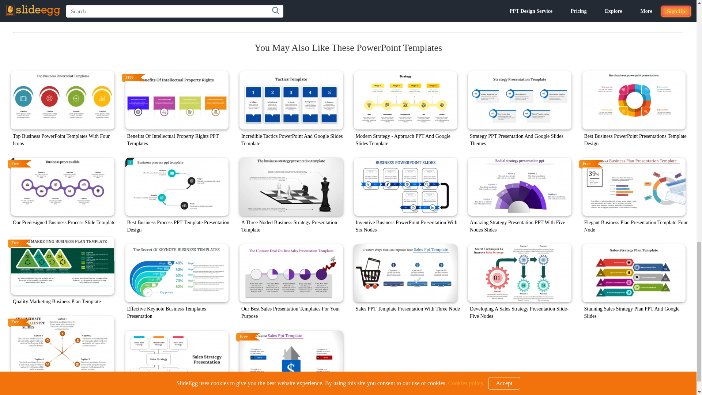 The image size is (702, 395). I want to click on Benefits Of Intellectual Property Rights PPT Templates, so click(177, 100).